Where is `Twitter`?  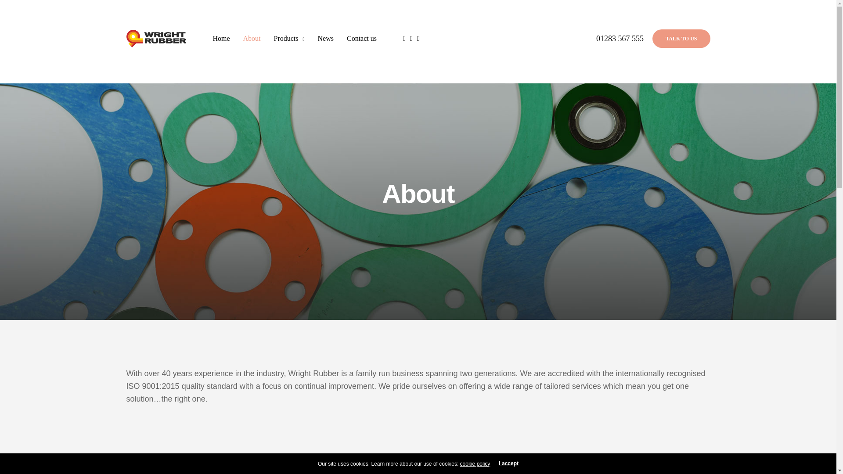
Twitter is located at coordinates (377, 348).